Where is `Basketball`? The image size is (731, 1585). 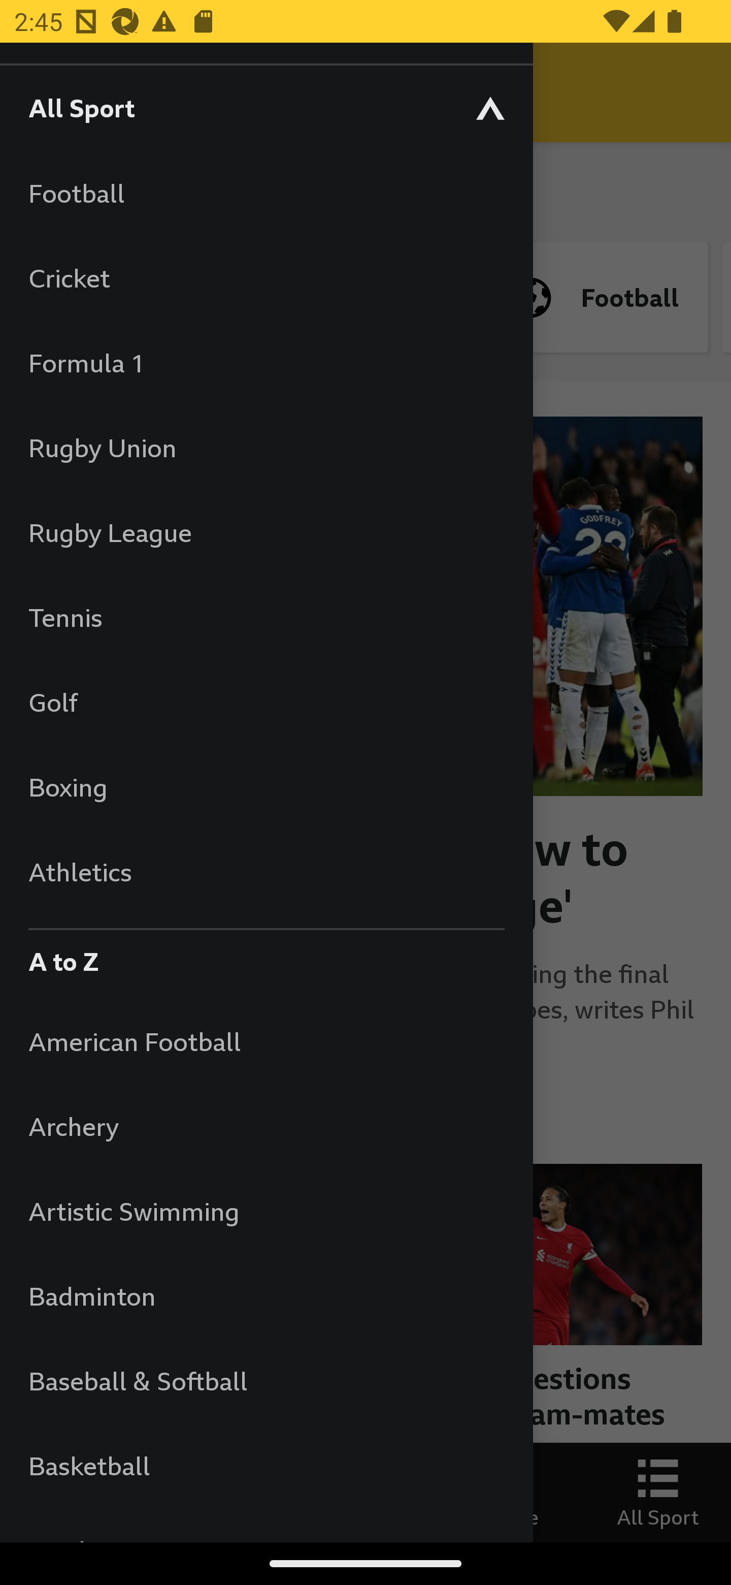
Basketball is located at coordinates (266, 1466).